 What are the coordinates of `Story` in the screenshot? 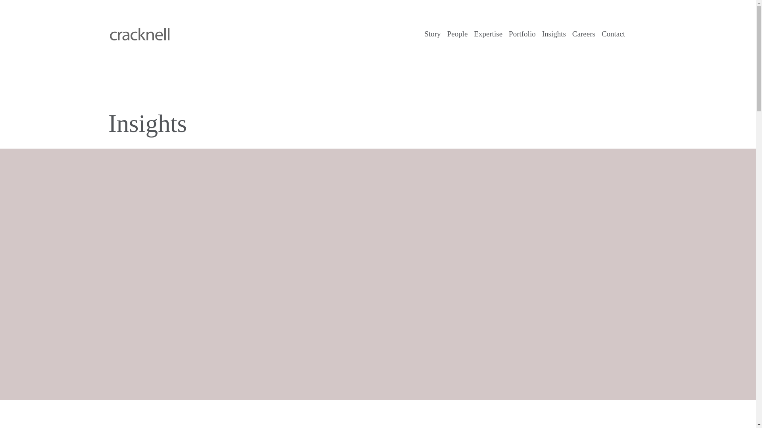 It's located at (432, 34).